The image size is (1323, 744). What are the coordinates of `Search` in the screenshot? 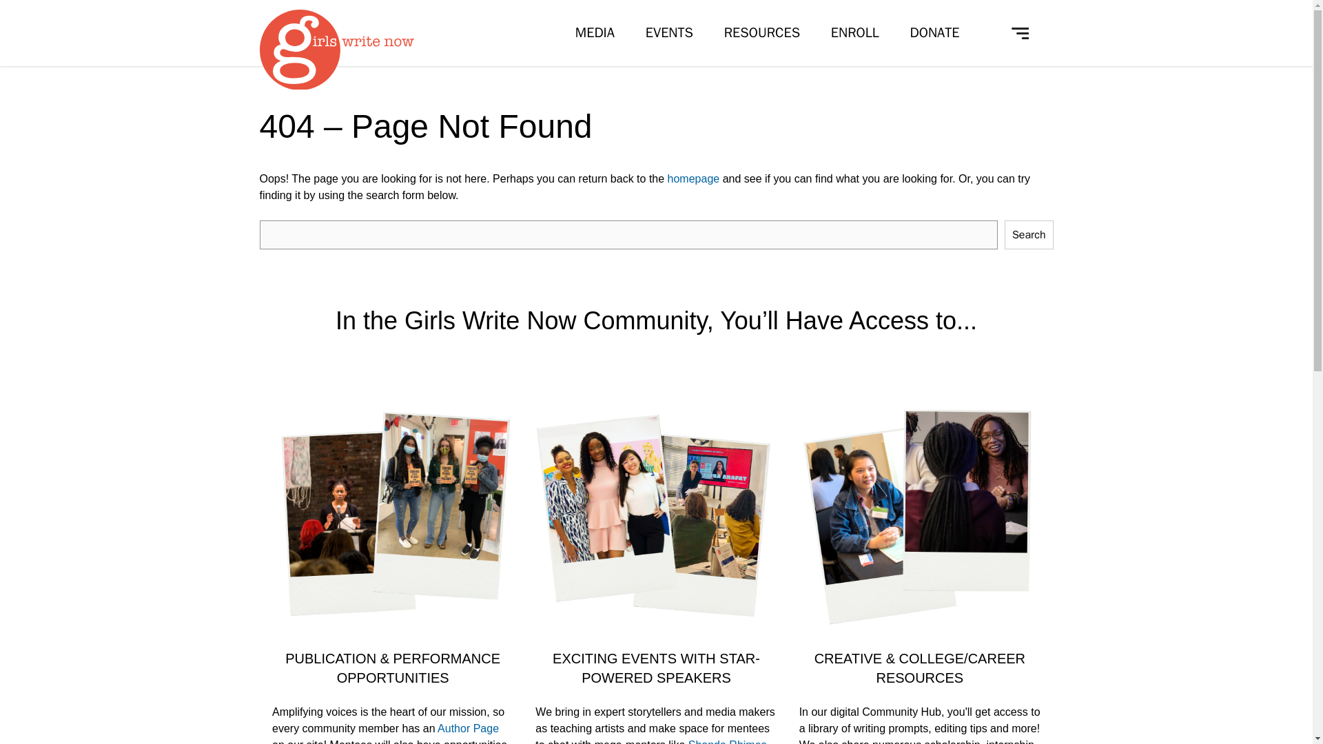 It's located at (467, 537).